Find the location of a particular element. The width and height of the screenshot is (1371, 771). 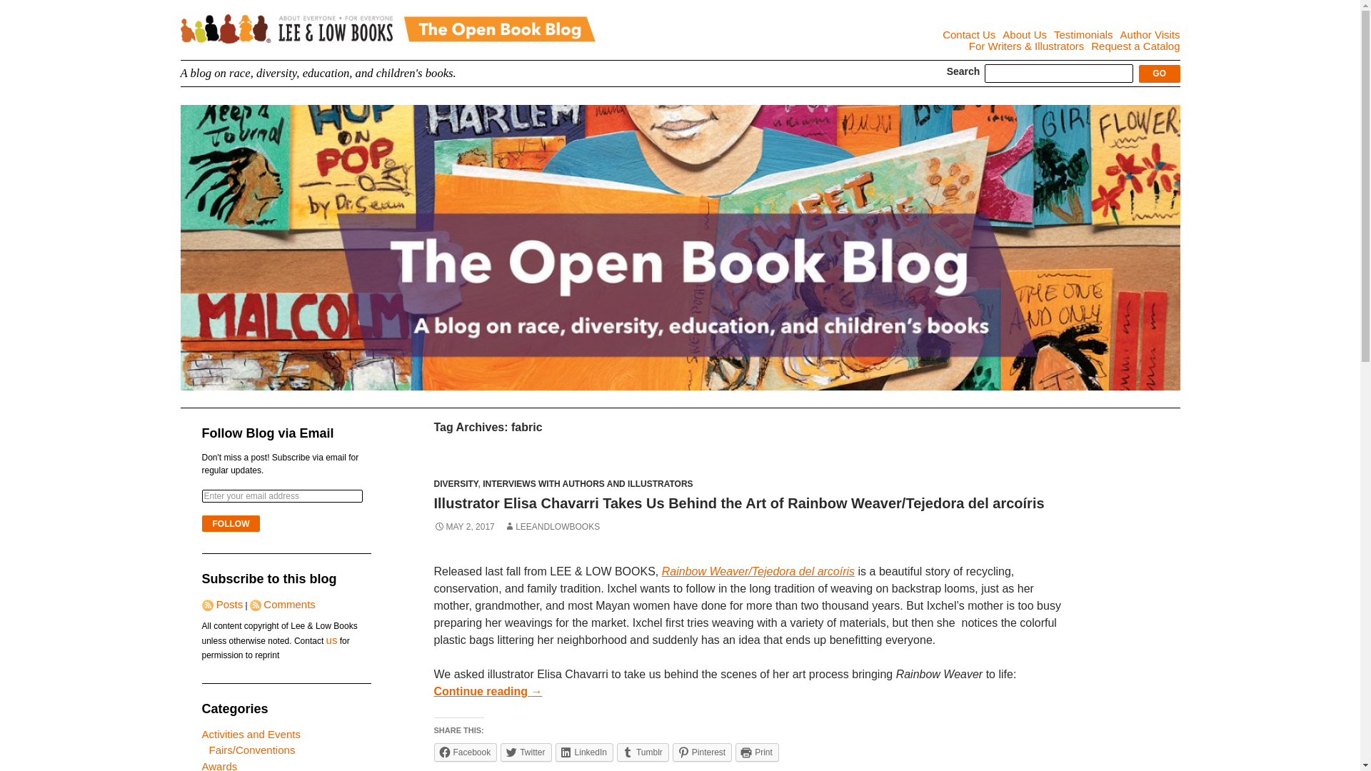

Request a Catalog is located at coordinates (1135, 46).